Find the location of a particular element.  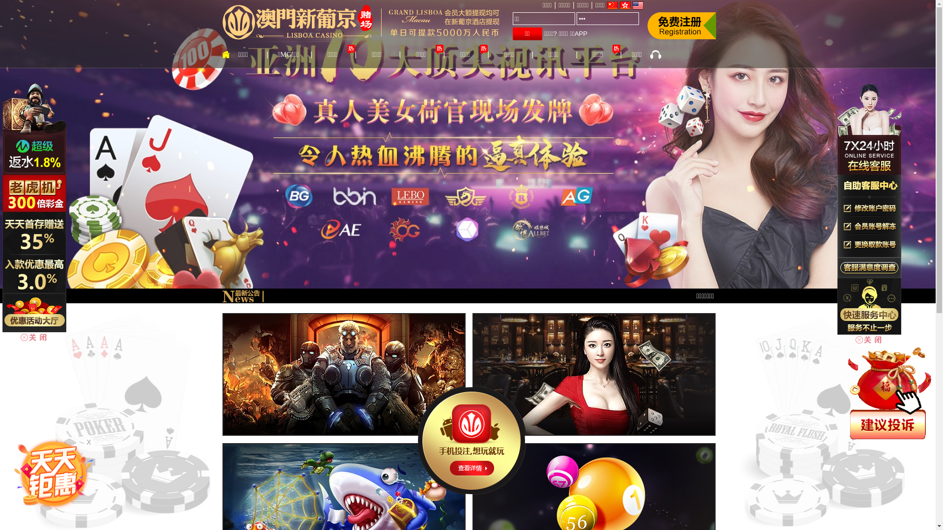

English is located at coordinates (638, 5).